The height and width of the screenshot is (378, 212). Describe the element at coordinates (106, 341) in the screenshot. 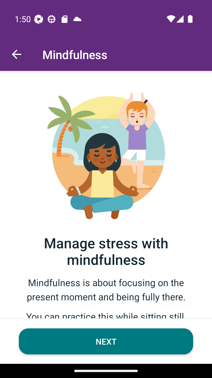

I see `NEXT` at that location.